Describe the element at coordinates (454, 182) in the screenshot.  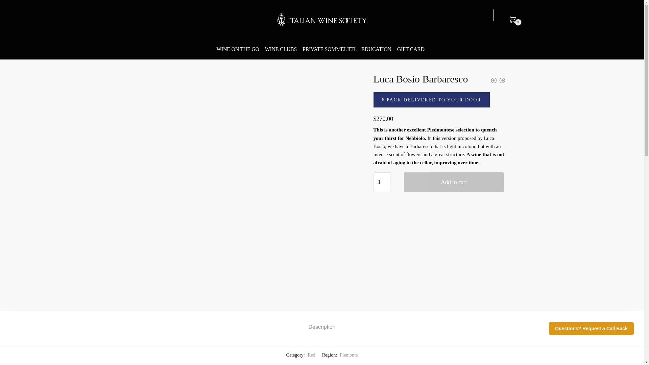
I see `Add to cart` at that location.